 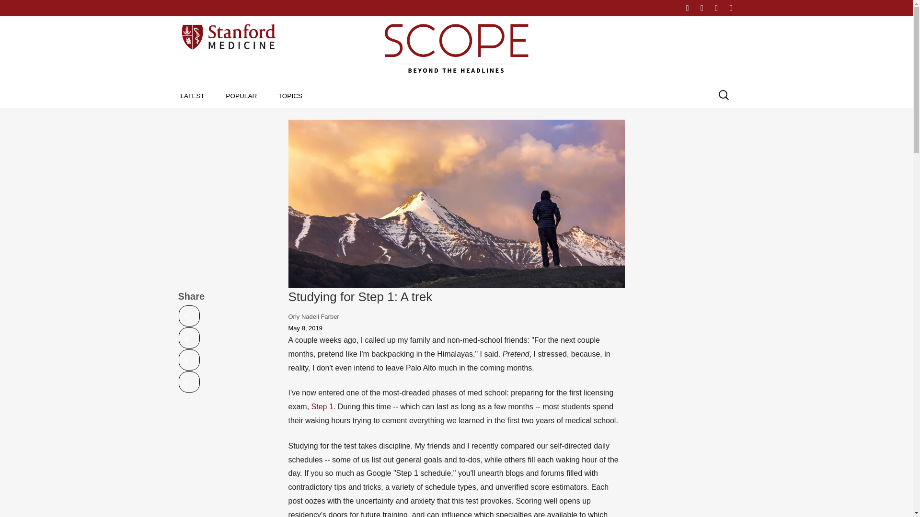 What do you see at coordinates (659, 8) in the screenshot?
I see `ABOUT` at bounding box center [659, 8].